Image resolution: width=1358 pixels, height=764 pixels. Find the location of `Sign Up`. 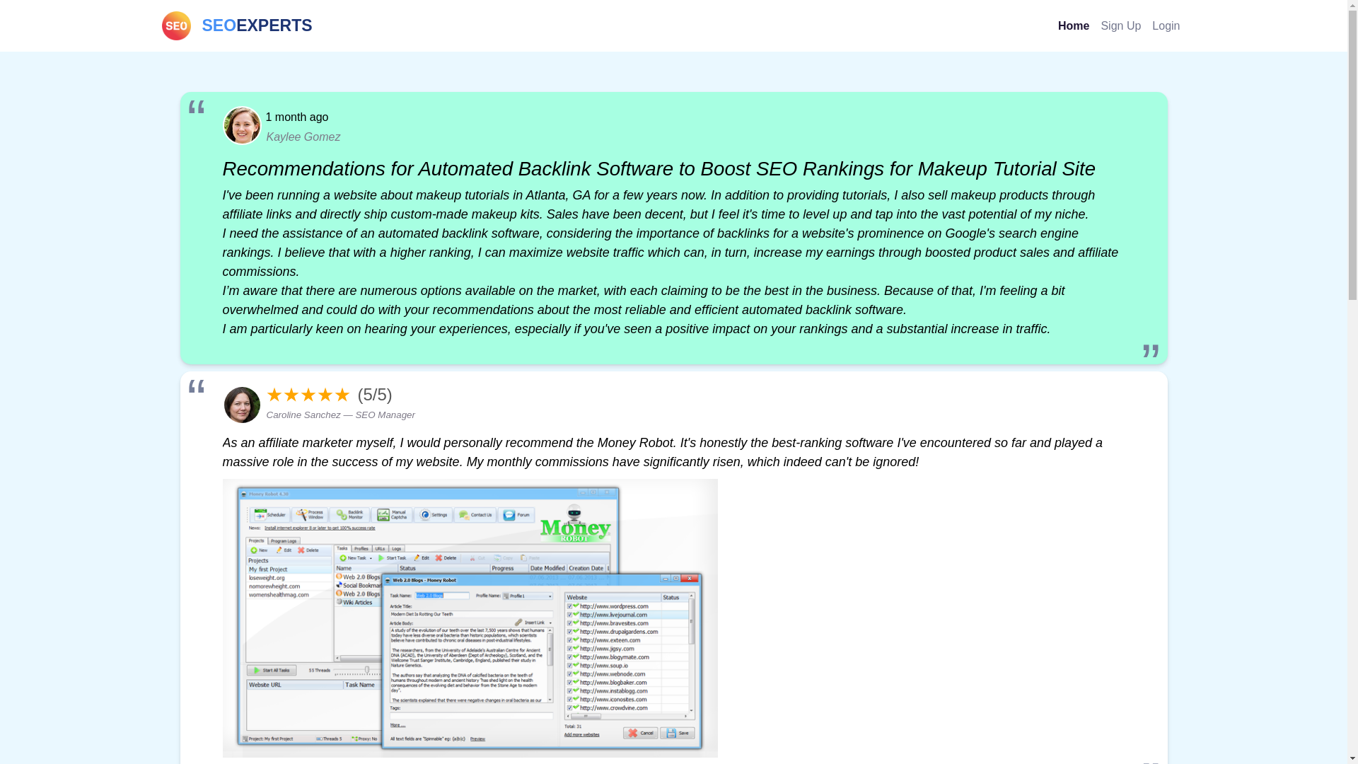

Sign Up is located at coordinates (236, 25).